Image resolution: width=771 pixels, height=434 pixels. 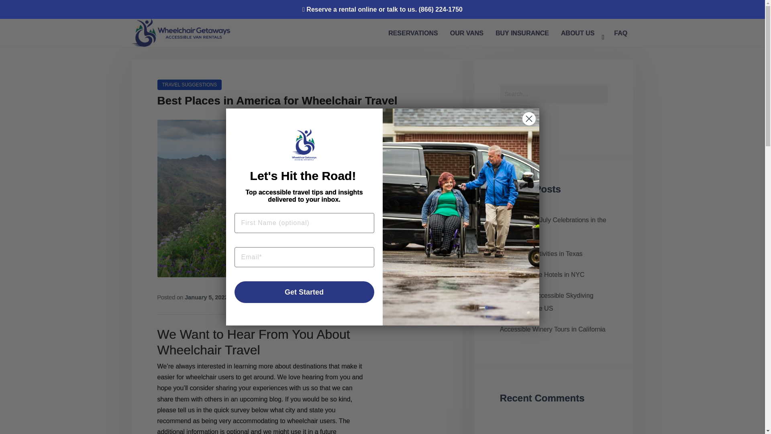 What do you see at coordinates (522, 33) in the screenshot?
I see `BUY INSURANCE` at bounding box center [522, 33].